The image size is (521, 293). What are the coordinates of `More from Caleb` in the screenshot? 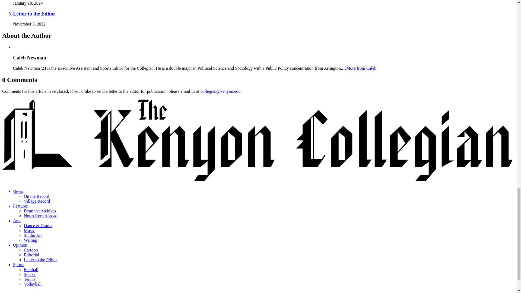 It's located at (361, 68).